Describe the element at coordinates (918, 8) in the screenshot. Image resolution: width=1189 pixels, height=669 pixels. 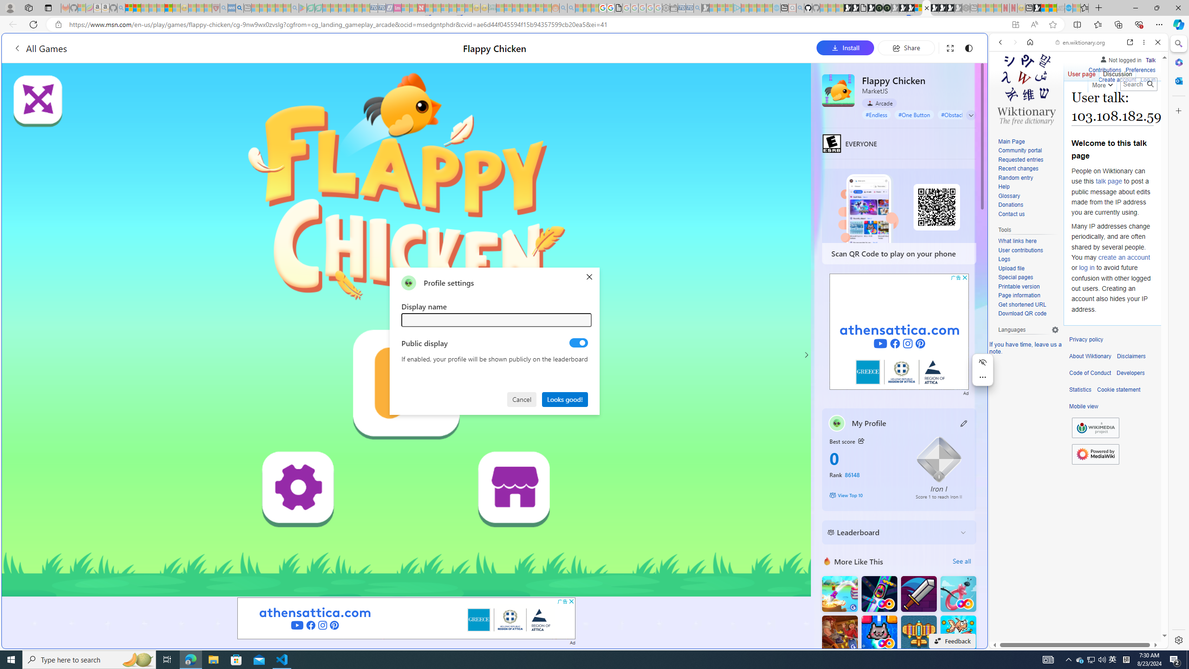
I see `Sign in to your account` at that location.